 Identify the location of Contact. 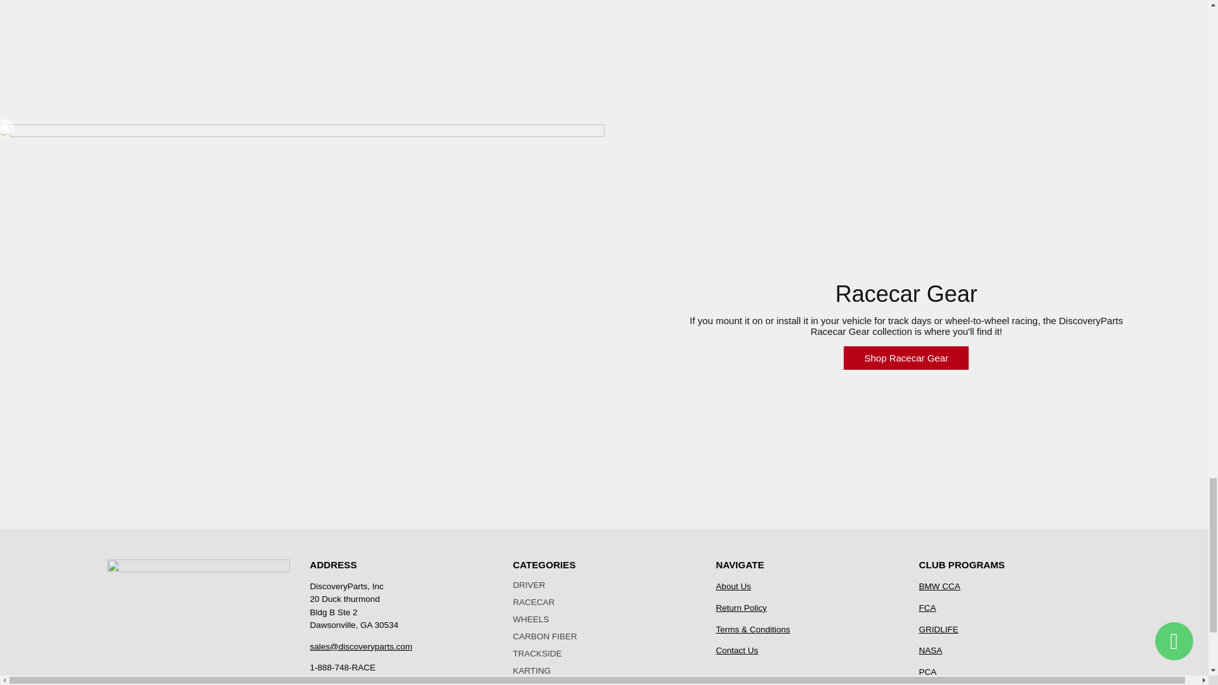
(737, 650).